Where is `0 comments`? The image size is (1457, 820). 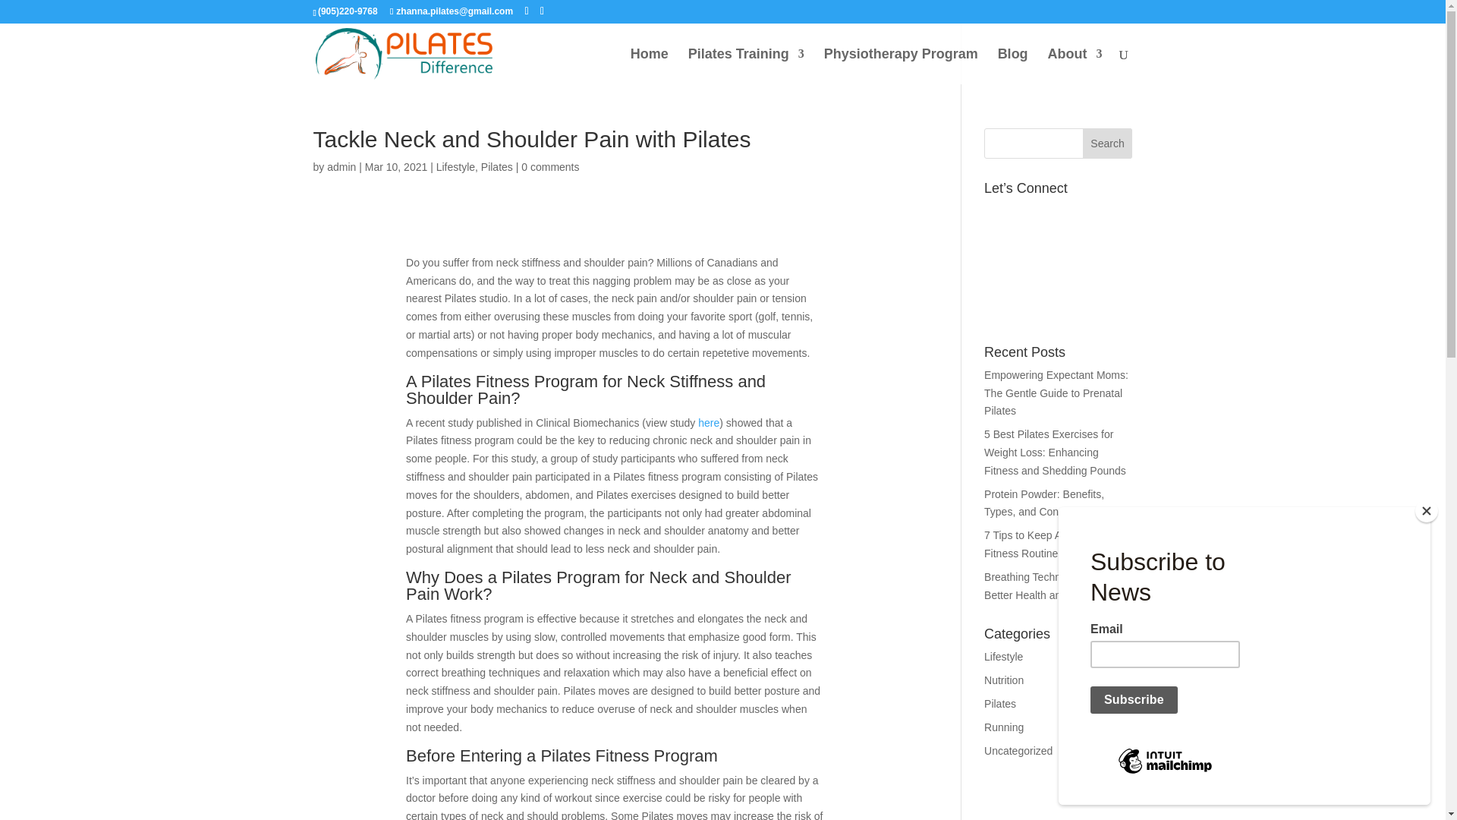 0 comments is located at coordinates (549, 166).